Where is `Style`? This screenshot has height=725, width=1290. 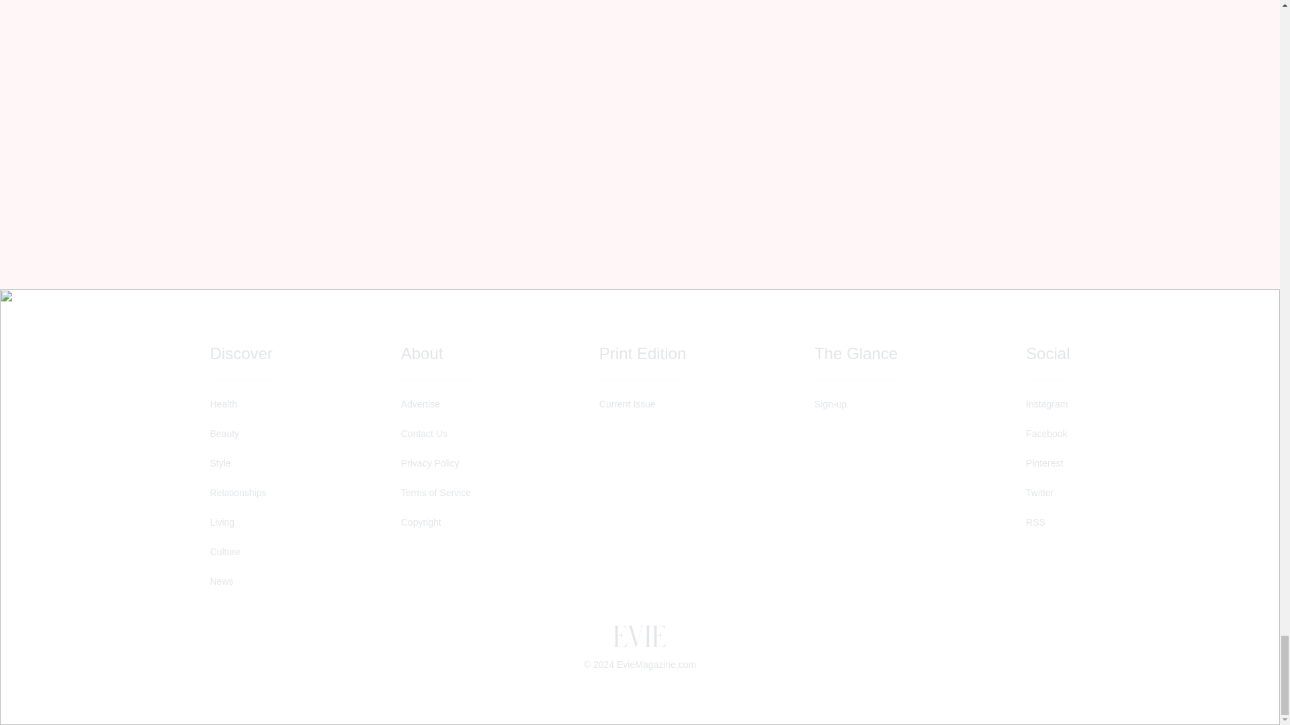
Style is located at coordinates (241, 463).